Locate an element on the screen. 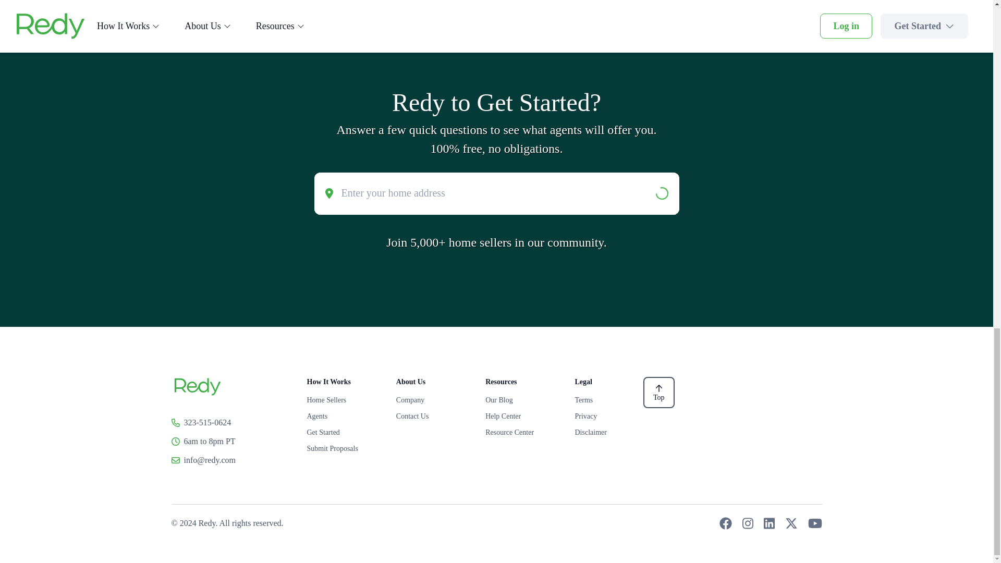  Youtube is located at coordinates (814, 523).